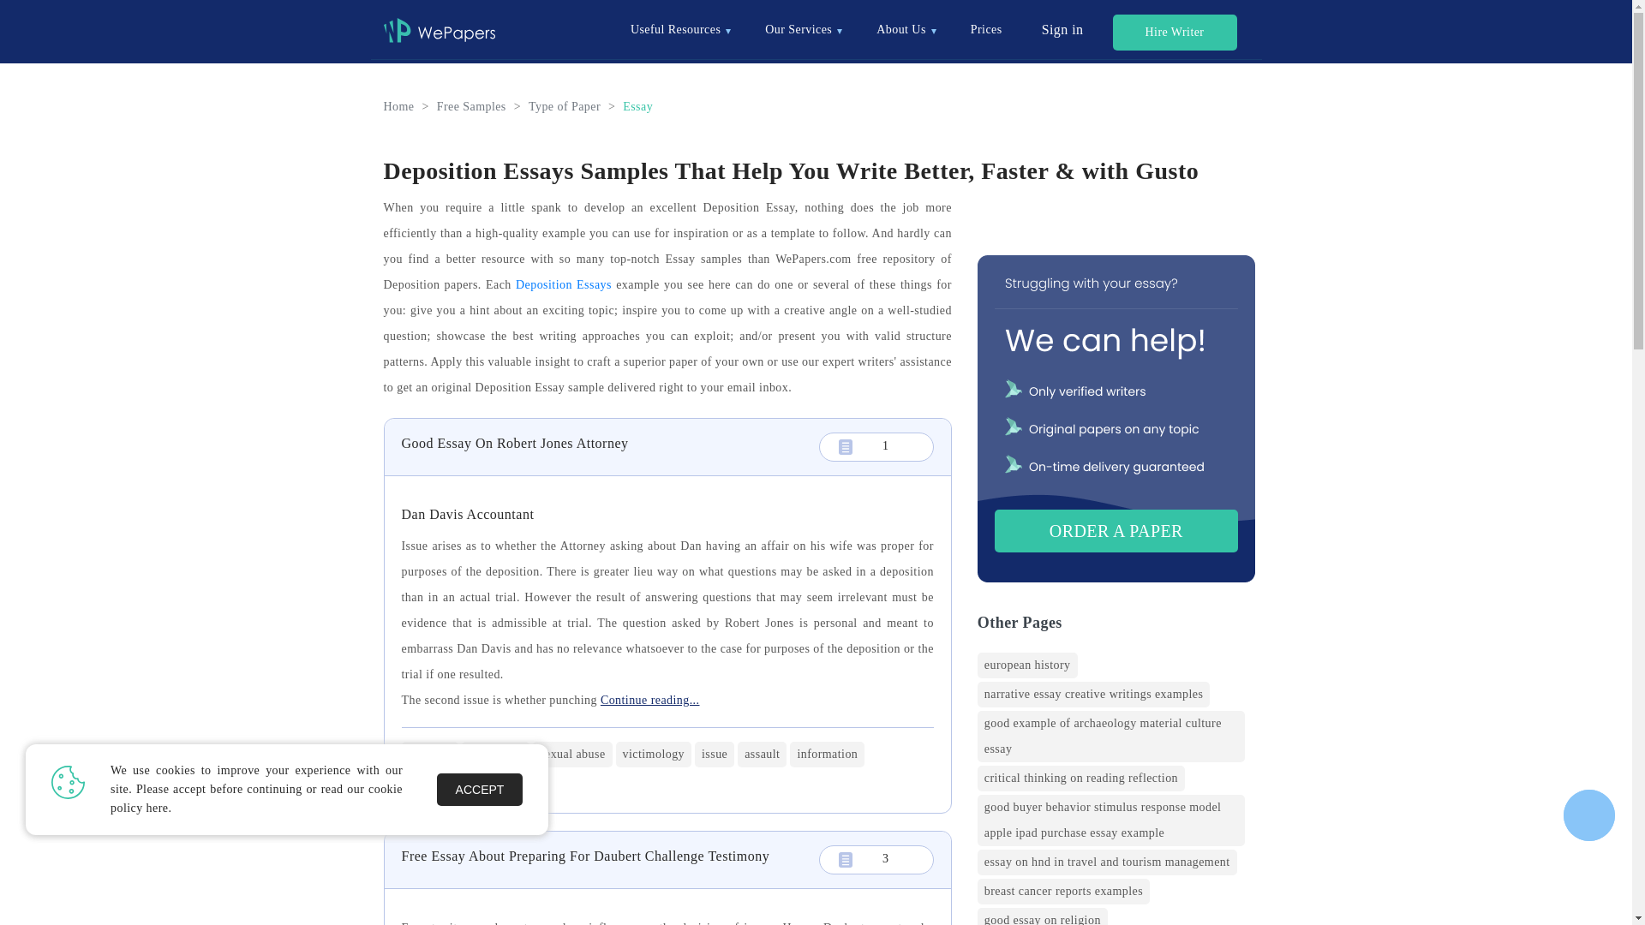 The image size is (1645, 925). Describe the element at coordinates (564, 106) in the screenshot. I see `Type of Paper ` at that location.